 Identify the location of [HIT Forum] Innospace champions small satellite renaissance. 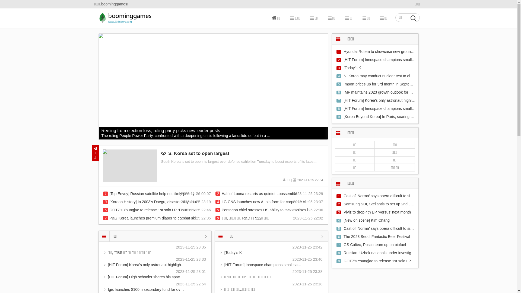
(395, 109).